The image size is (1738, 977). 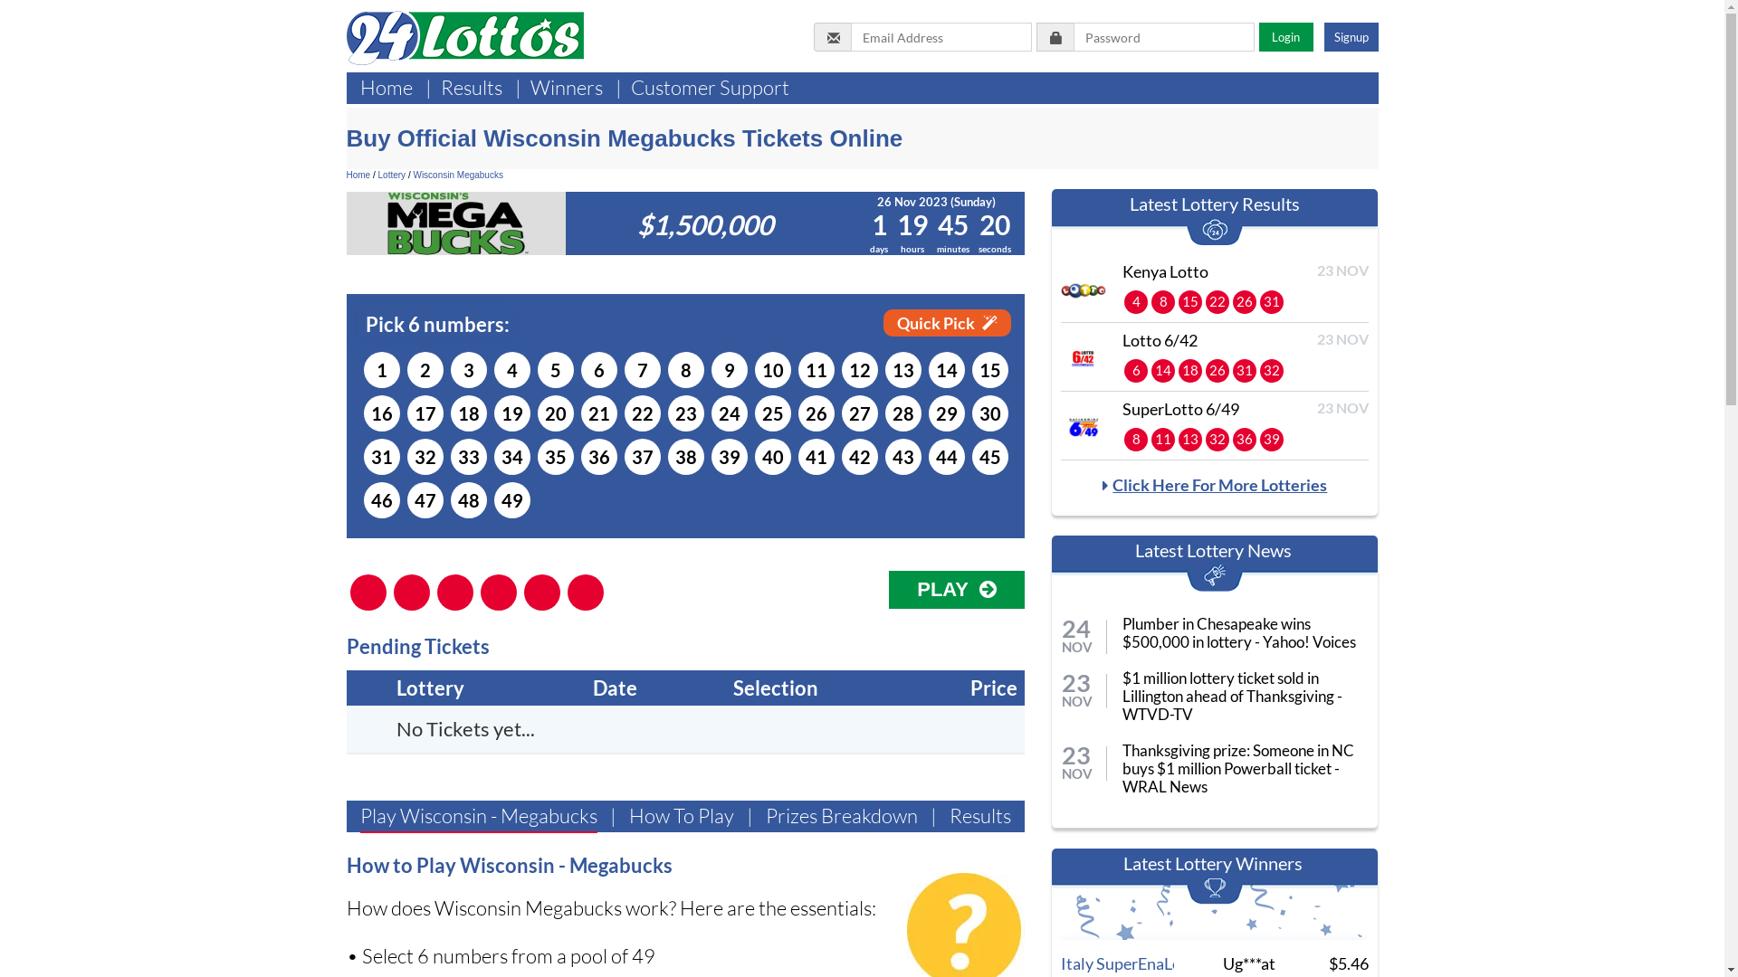 I want to click on Lottery, so click(x=393, y=175).